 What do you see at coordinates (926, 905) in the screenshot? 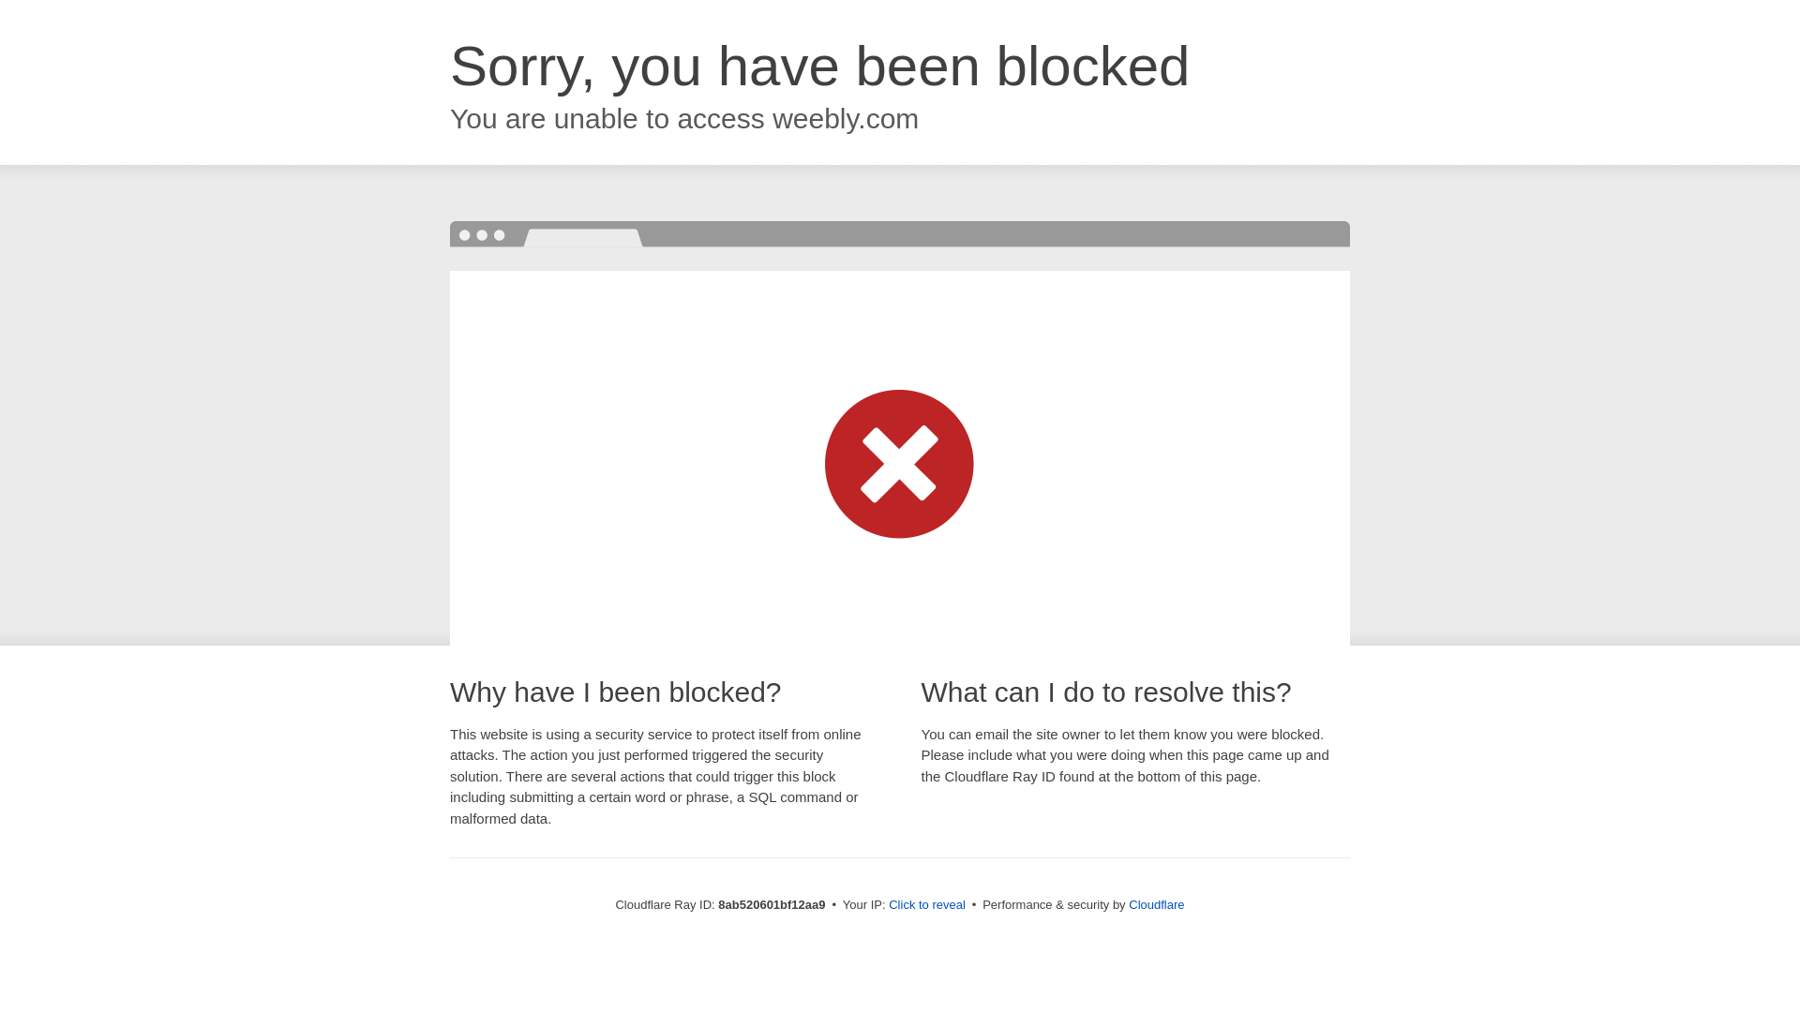
I see `Click to reveal` at bounding box center [926, 905].